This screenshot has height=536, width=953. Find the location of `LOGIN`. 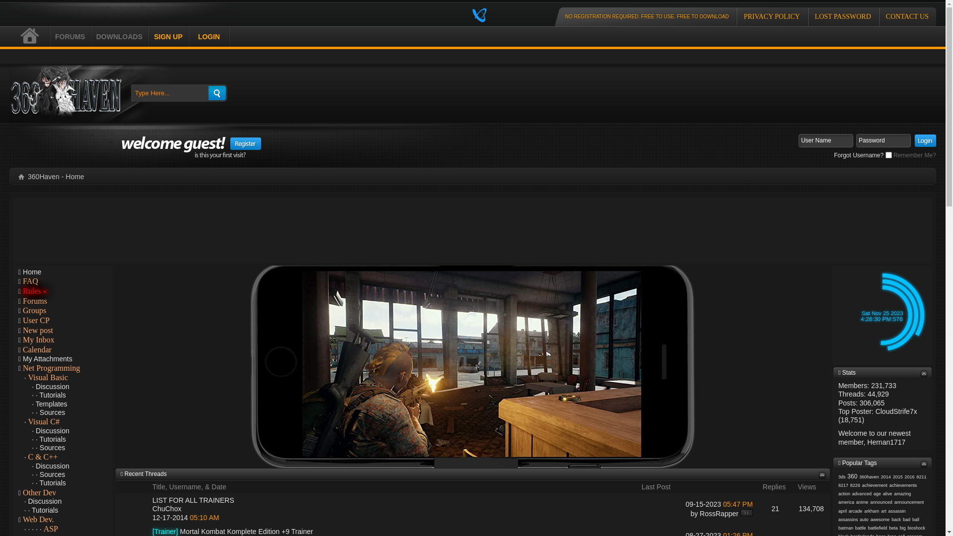

LOGIN is located at coordinates (209, 36).